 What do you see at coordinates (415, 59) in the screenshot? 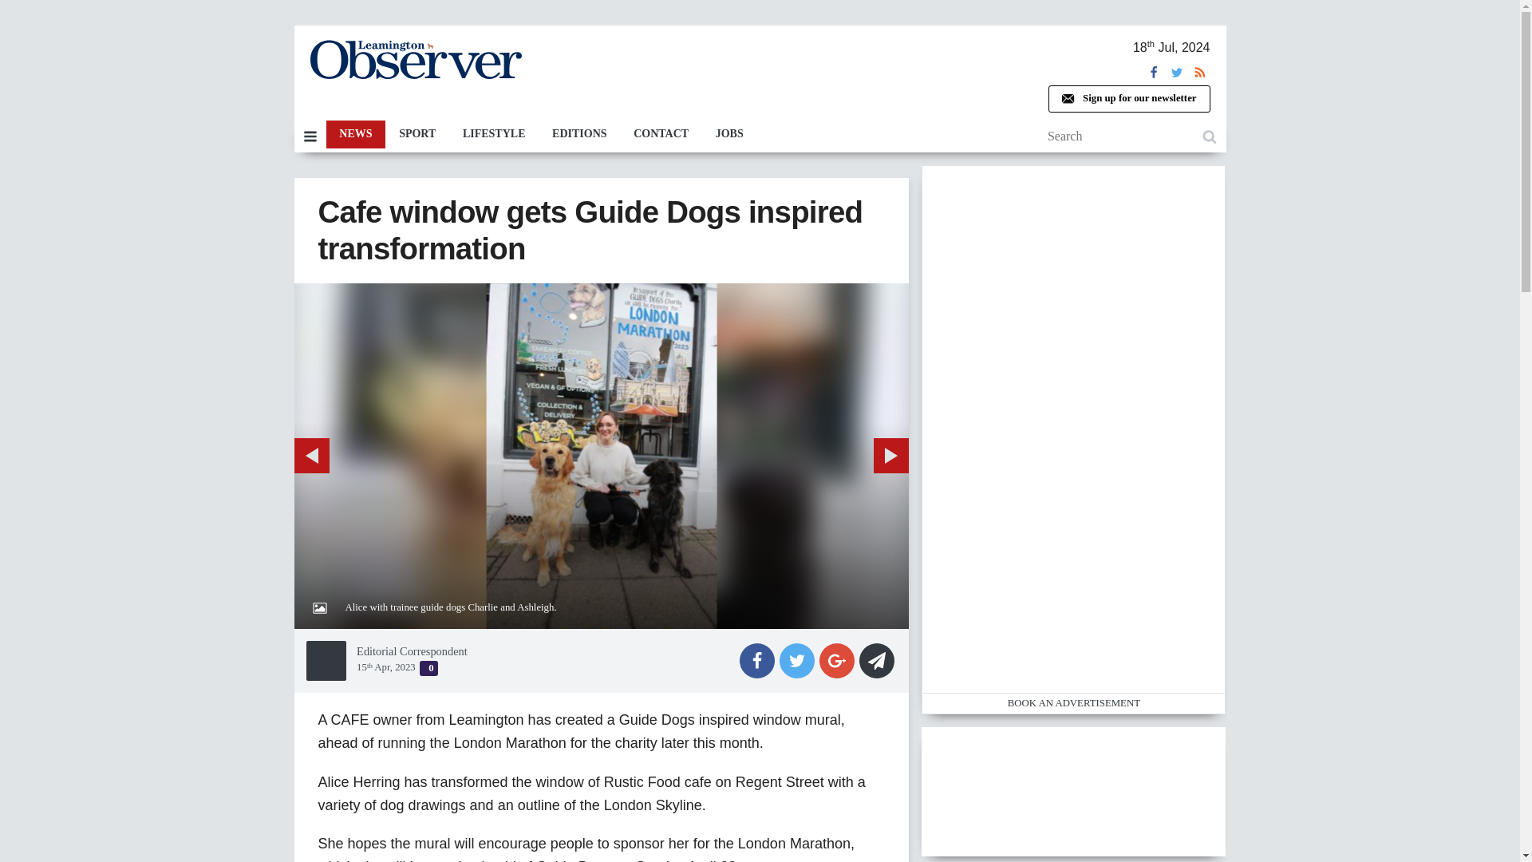
I see `The Leamington Observer` at bounding box center [415, 59].